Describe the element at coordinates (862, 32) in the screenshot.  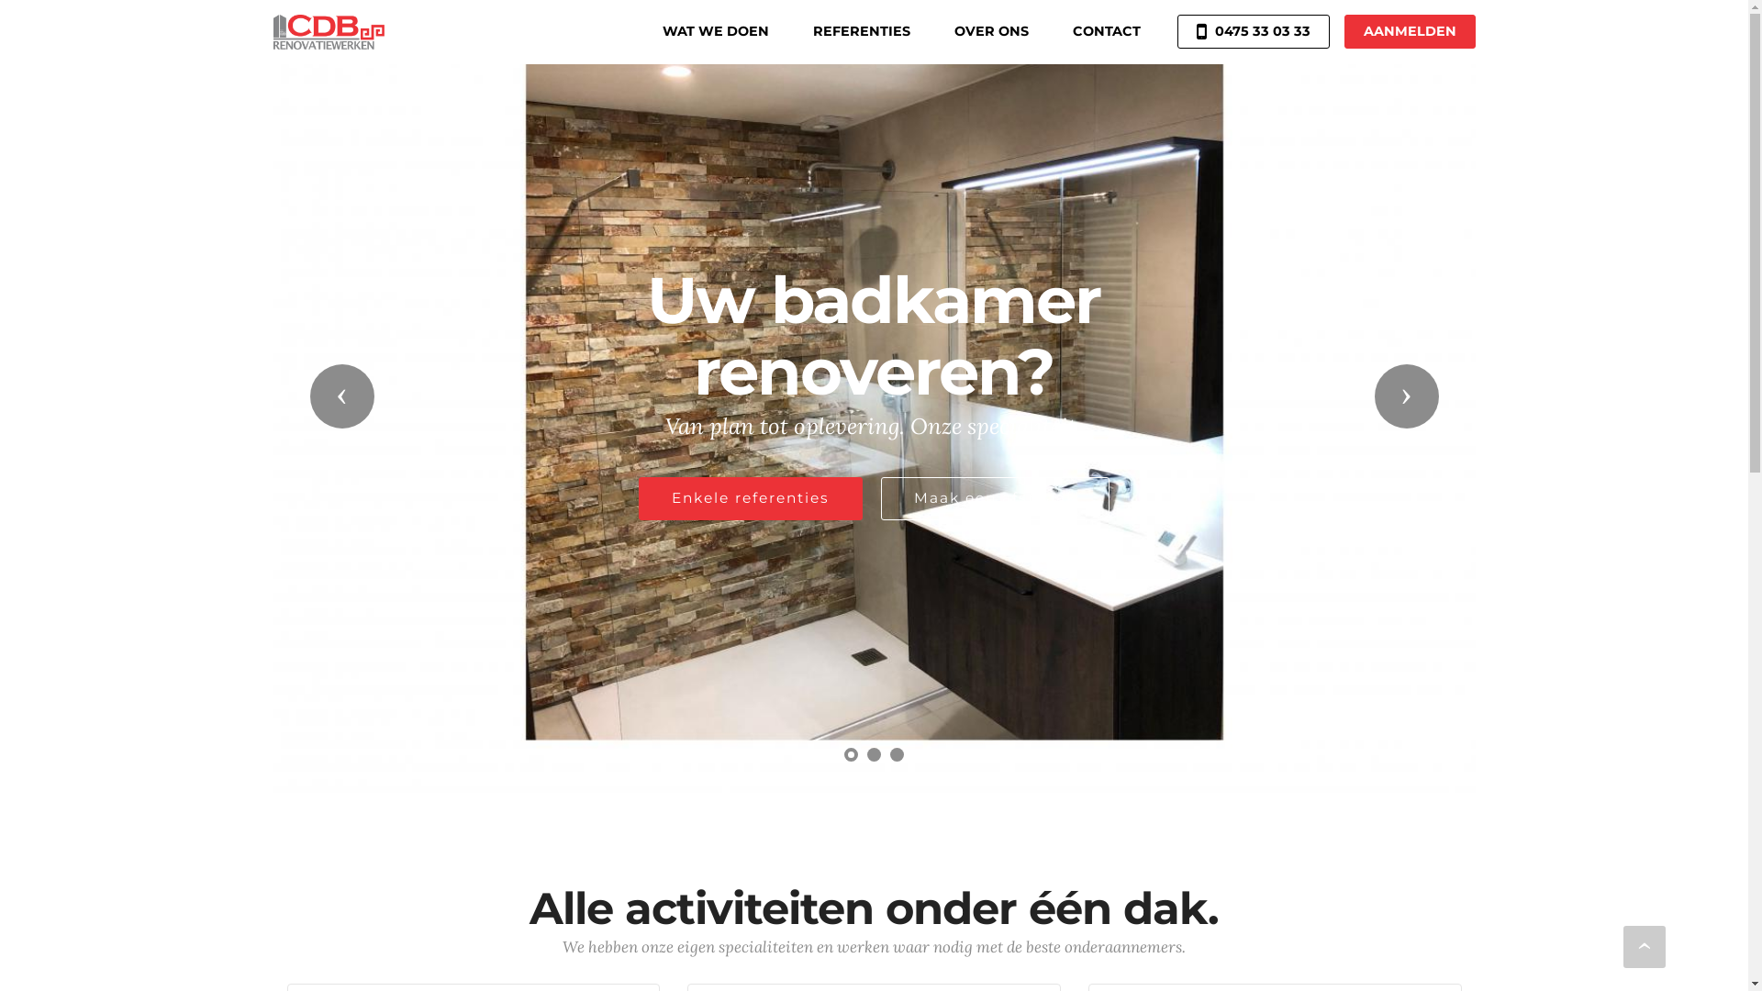
I see `REFERENTIES` at that location.